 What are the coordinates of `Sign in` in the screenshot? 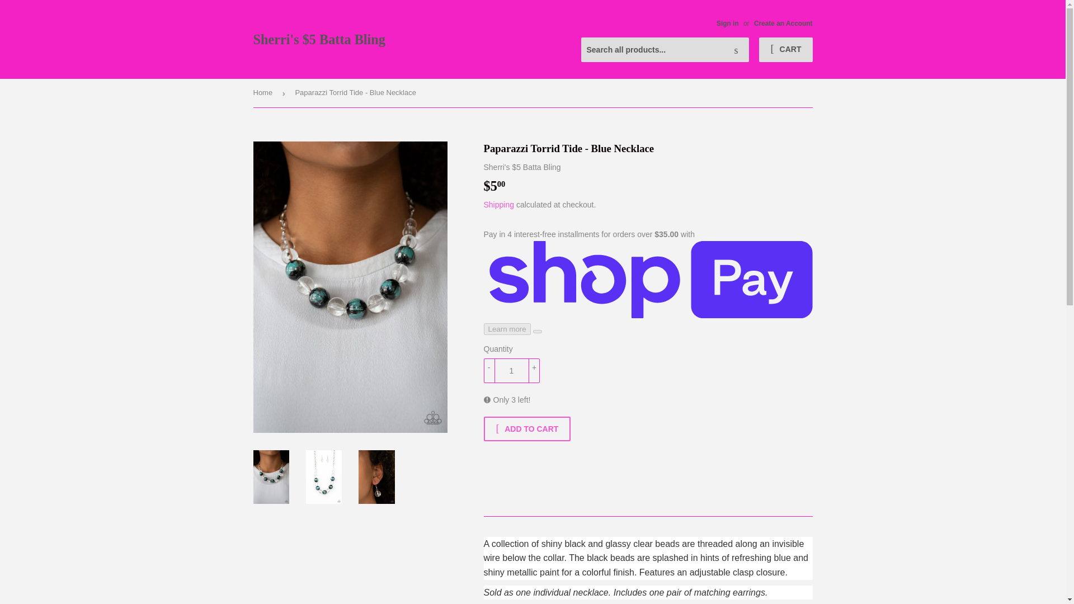 It's located at (727, 23).